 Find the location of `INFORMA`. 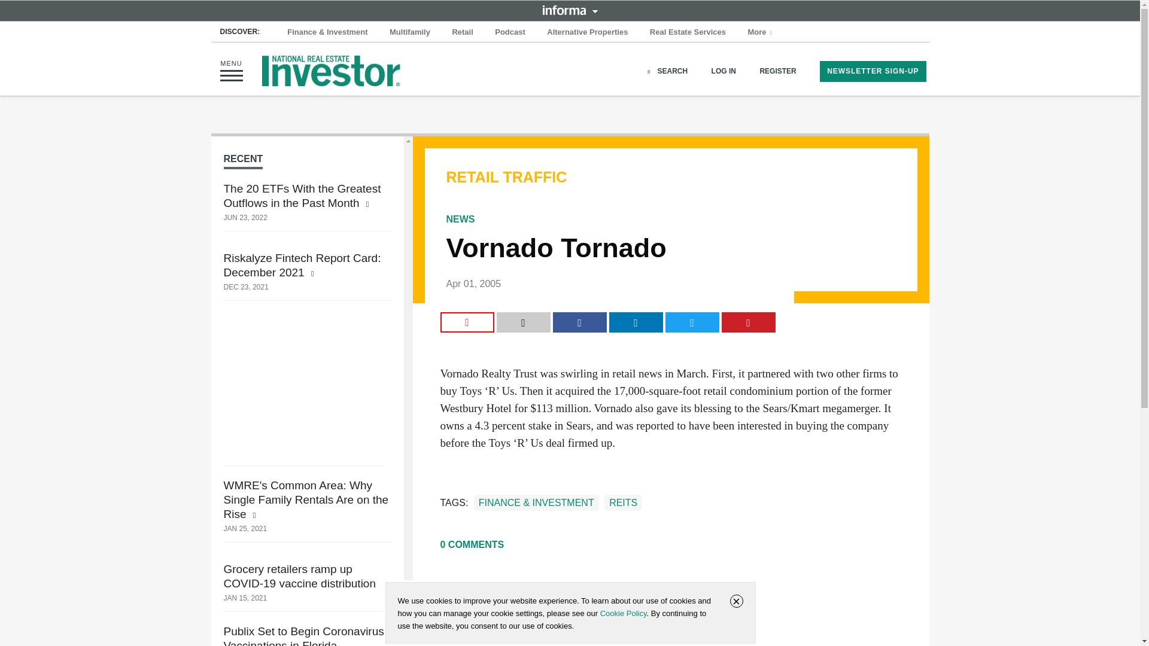

INFORMA is located at coordinates (570, 10).